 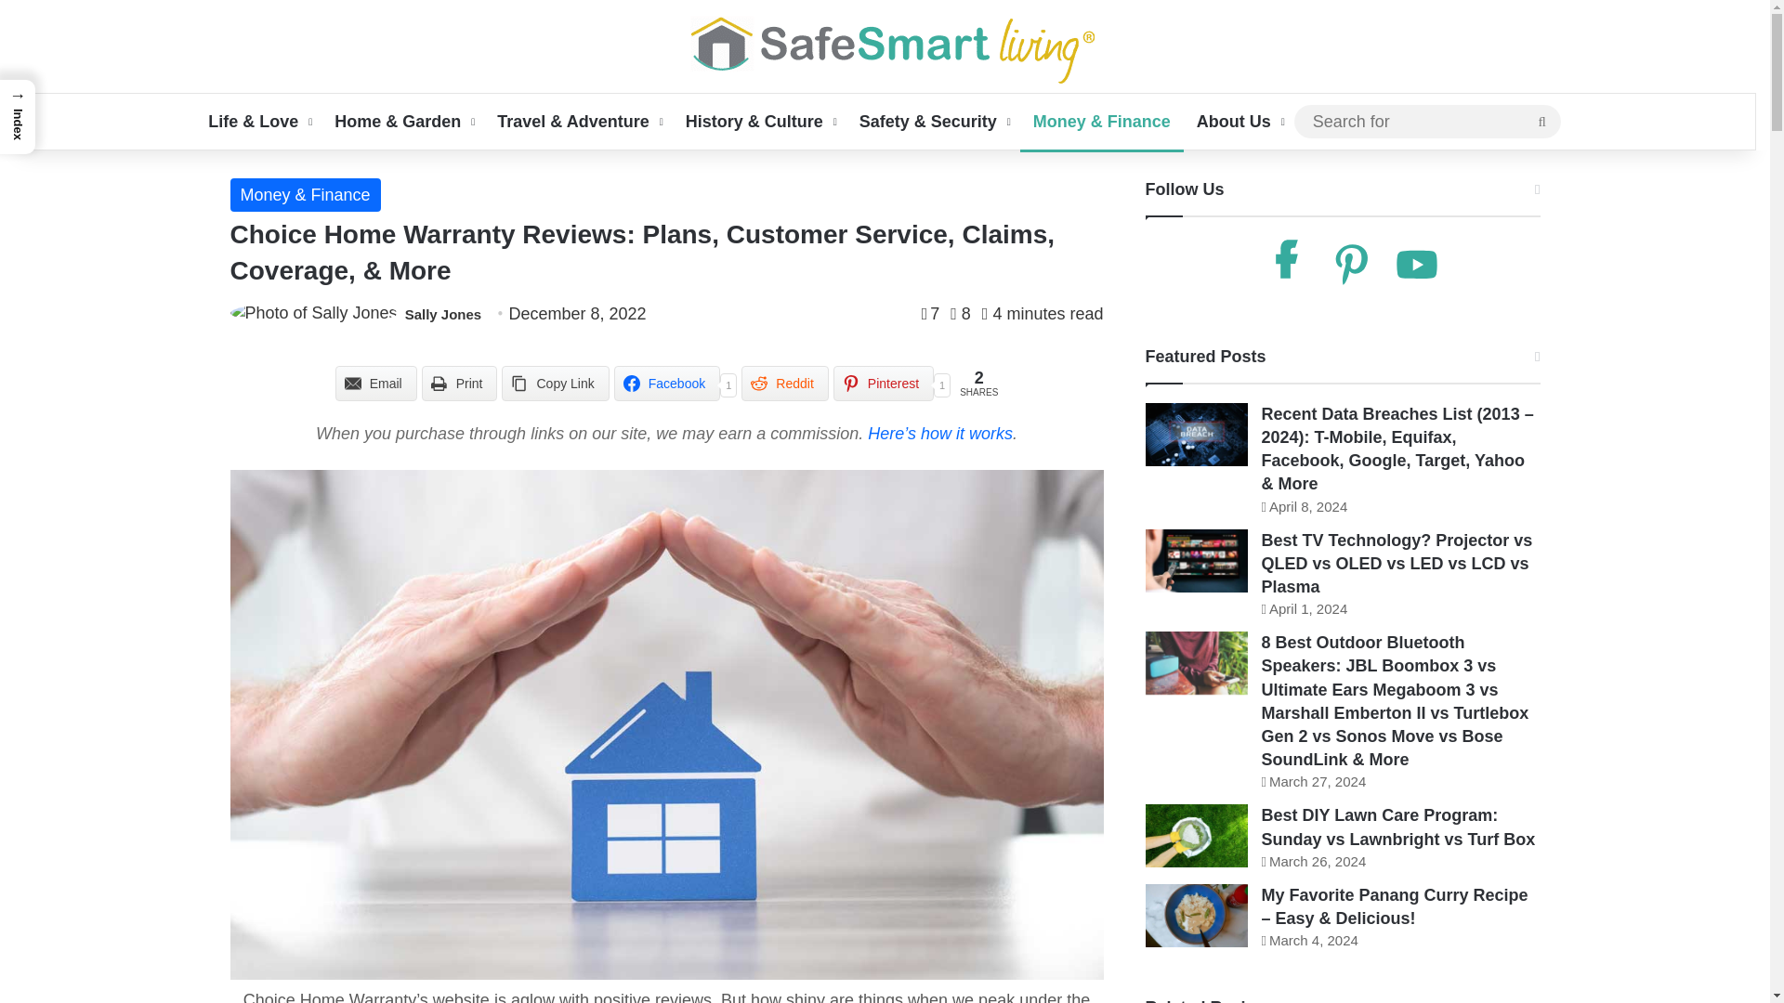 I want to click on About Us, so click(x=1240, y=121).